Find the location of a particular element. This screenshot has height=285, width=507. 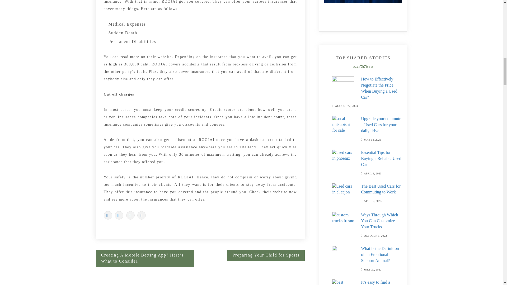

APRIL 2, 2023 is located at coordinates (373, 200).